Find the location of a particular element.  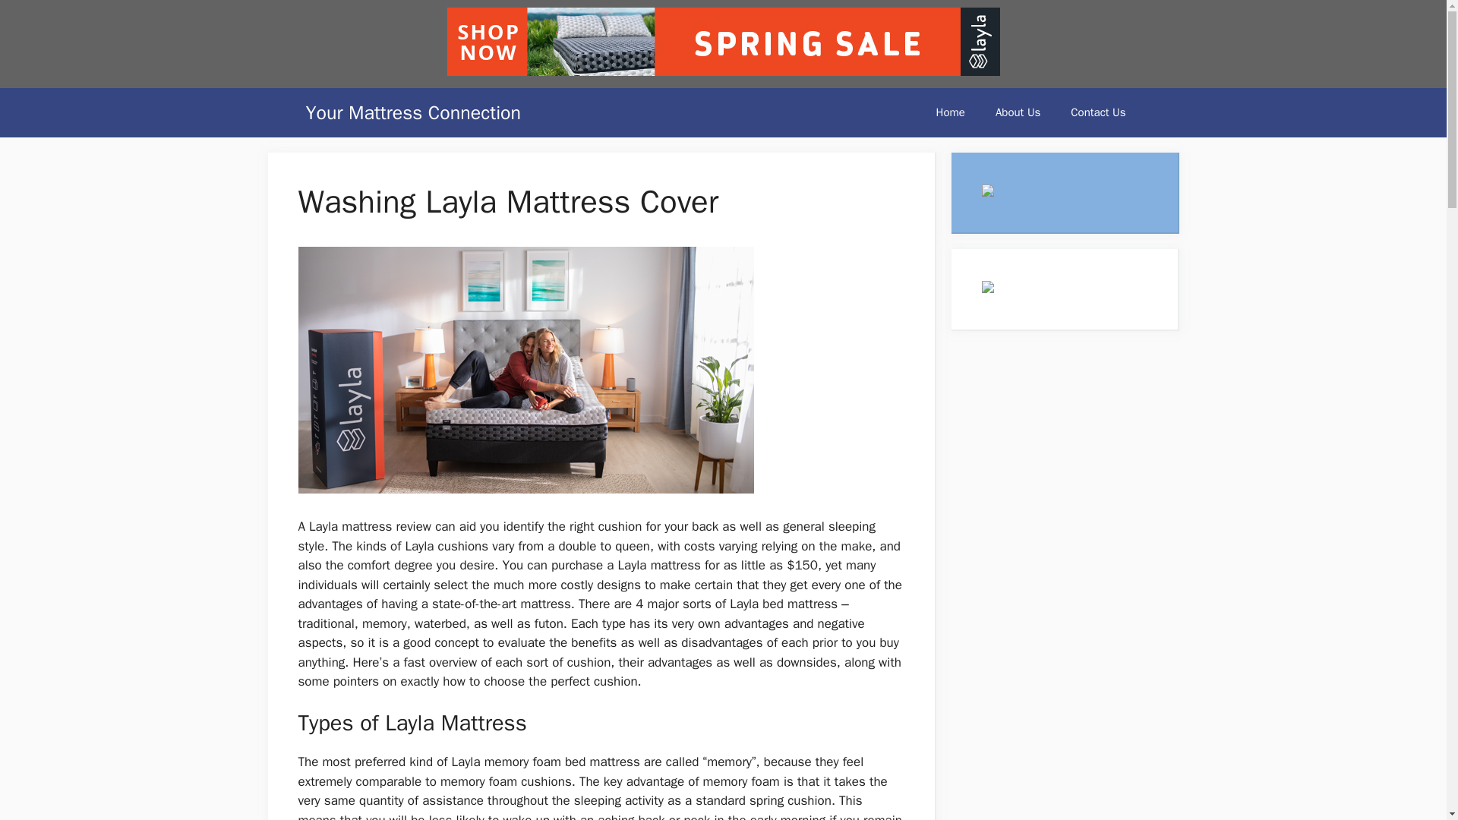

About Us is located at coordinates (1018, 112).